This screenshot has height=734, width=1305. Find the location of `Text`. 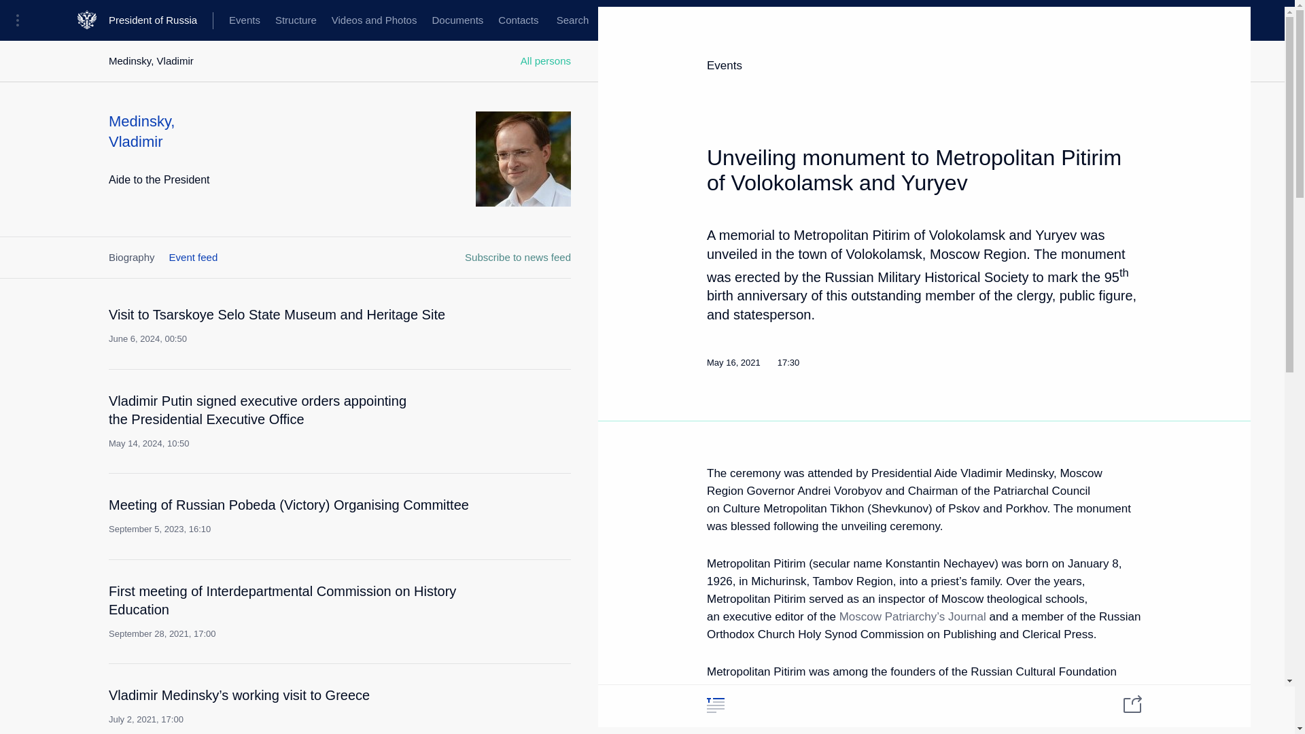

Text is located at coordinates (715, 705).